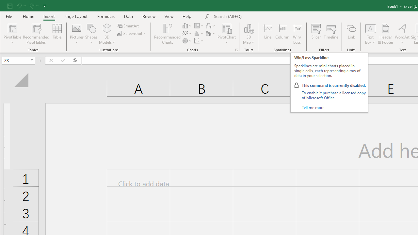 This screenshot has height=235, width=418. Describe the element at coordinates (334, 85) in the screenshot. I see `This command is currently disabled.` at that location.